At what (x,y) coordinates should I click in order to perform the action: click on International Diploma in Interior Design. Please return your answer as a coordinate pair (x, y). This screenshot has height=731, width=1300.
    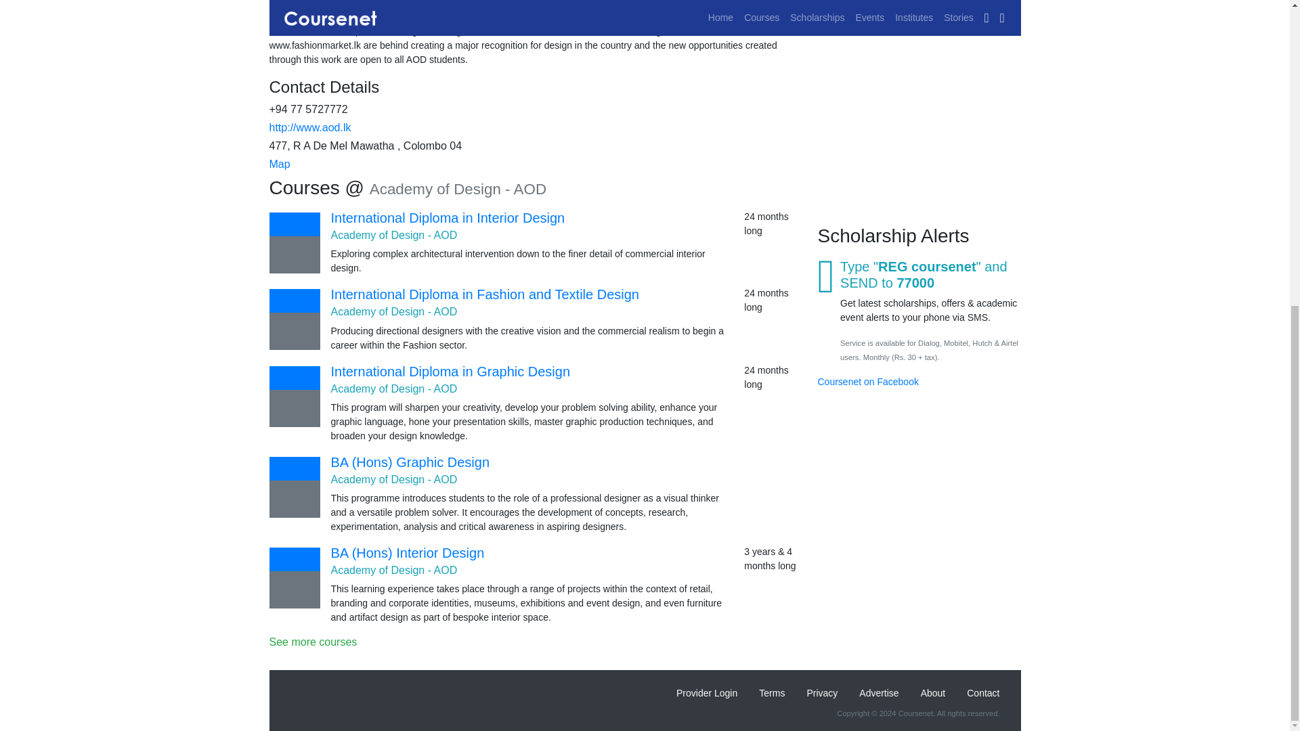
    Looking at the image, I should click on (447, 218).